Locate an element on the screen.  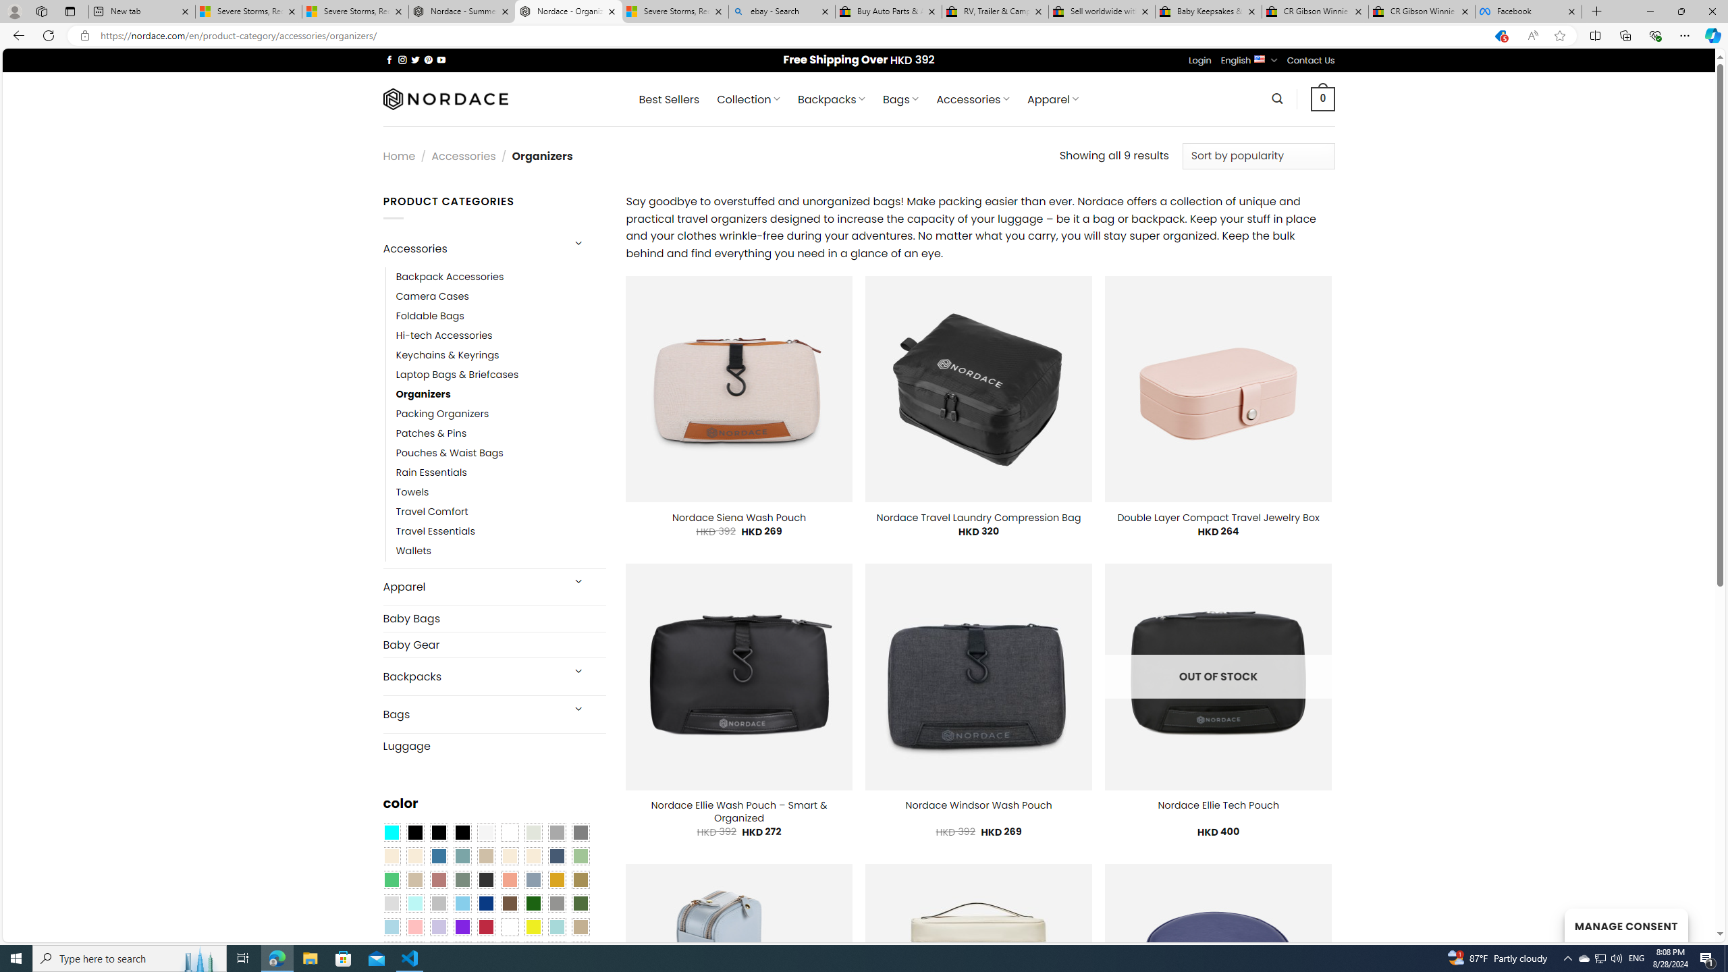
Beige-Brown is located at coordinates (414, 856).